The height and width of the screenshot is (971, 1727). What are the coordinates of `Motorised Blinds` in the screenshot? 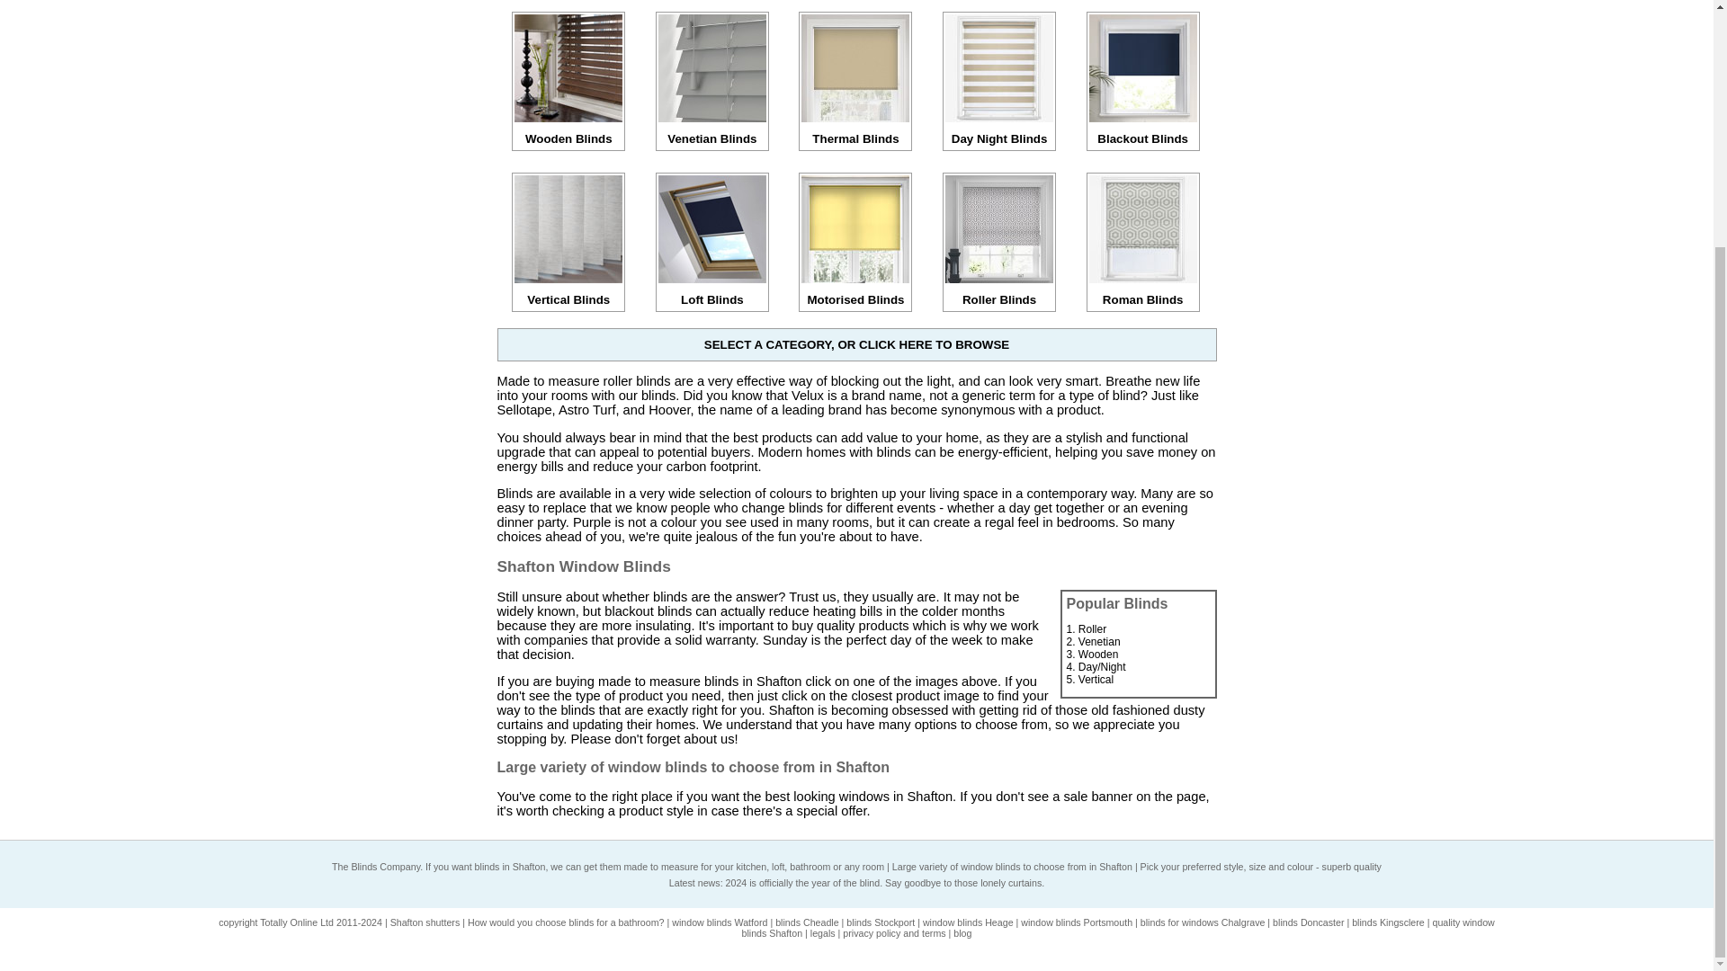 It's located at (855, 293).